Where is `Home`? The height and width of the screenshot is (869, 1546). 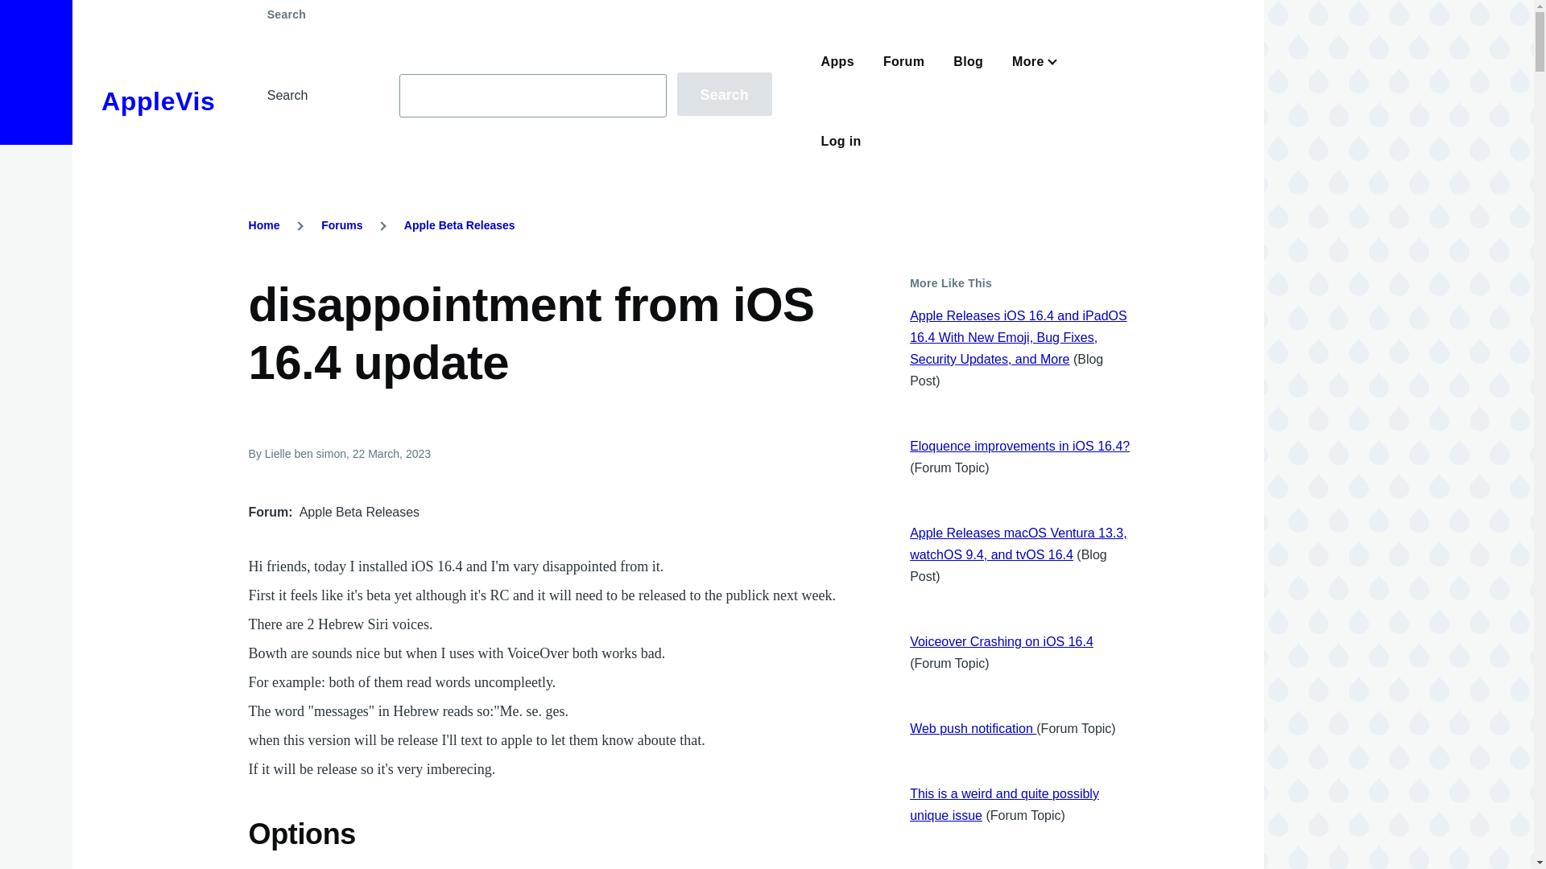 Home is located at coordinates (264, 225).